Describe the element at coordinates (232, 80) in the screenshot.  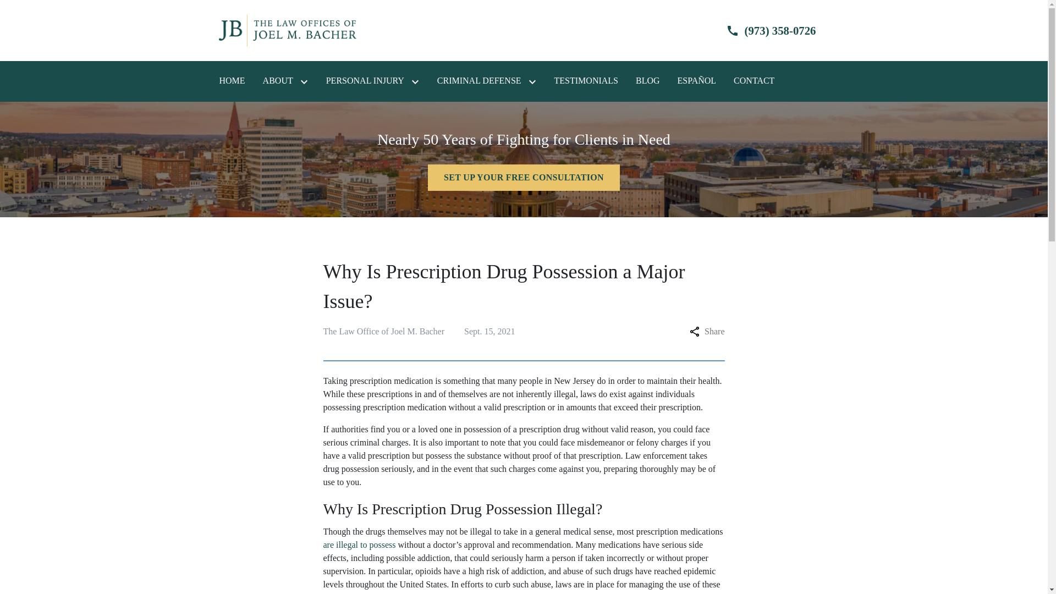
I see `HOME` at that location.